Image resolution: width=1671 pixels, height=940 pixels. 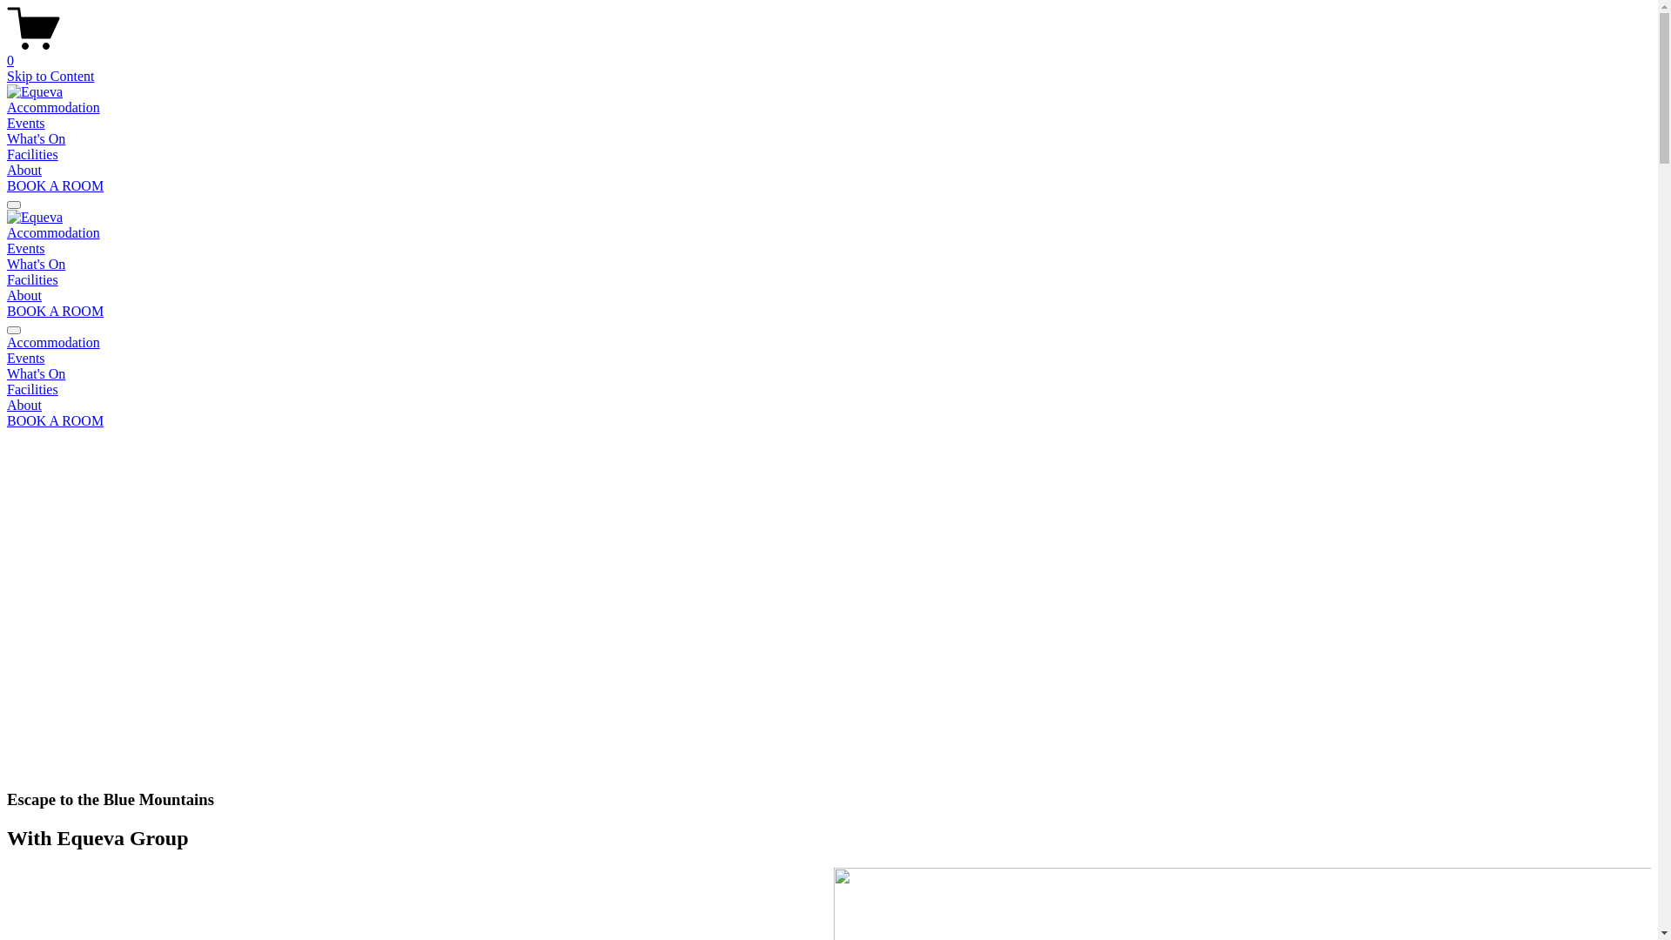 I want to click on BOOK A ROOM, so click(x=56, y=312).